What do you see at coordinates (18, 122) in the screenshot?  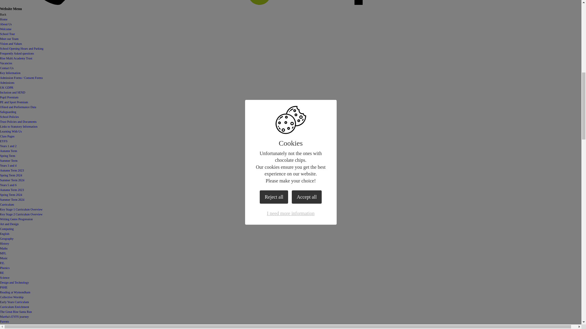 I see `Trust Policies and Documents` at bounding box center [18, 122].